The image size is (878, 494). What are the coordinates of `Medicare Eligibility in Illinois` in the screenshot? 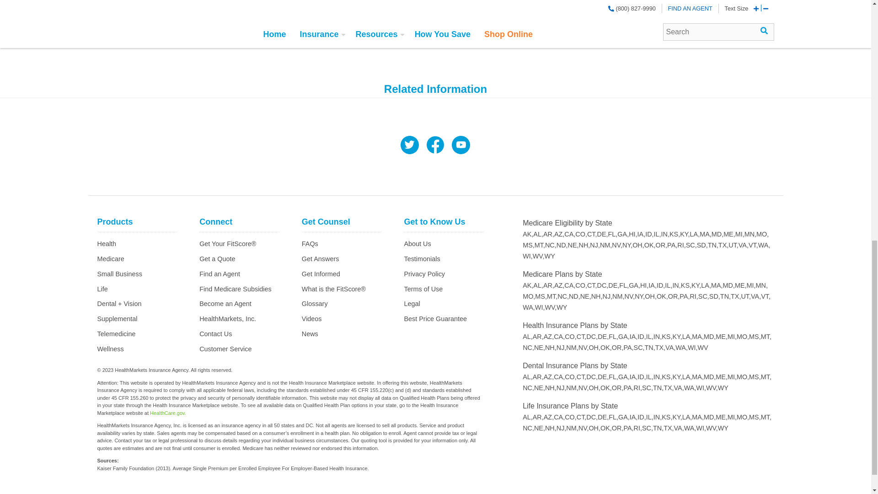 It's located at (658, 234).